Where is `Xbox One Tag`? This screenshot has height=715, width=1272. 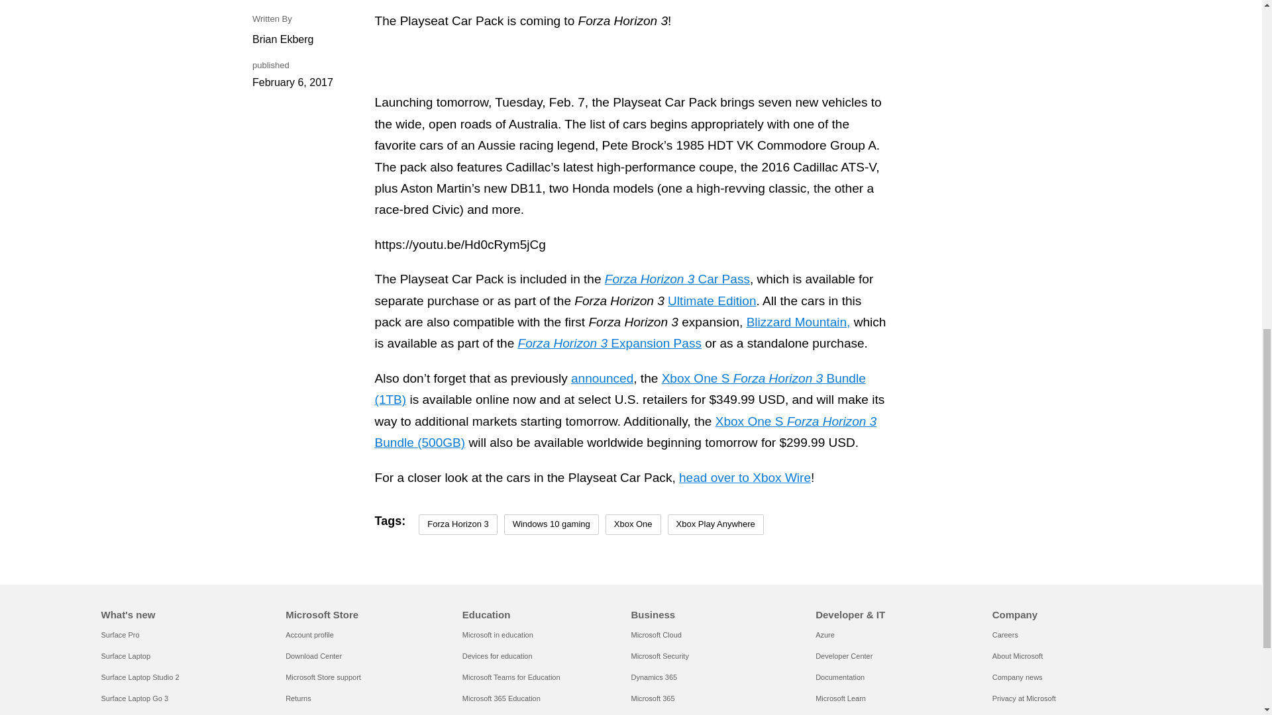 Xbox One Tag is located at coordinates (633, 524).